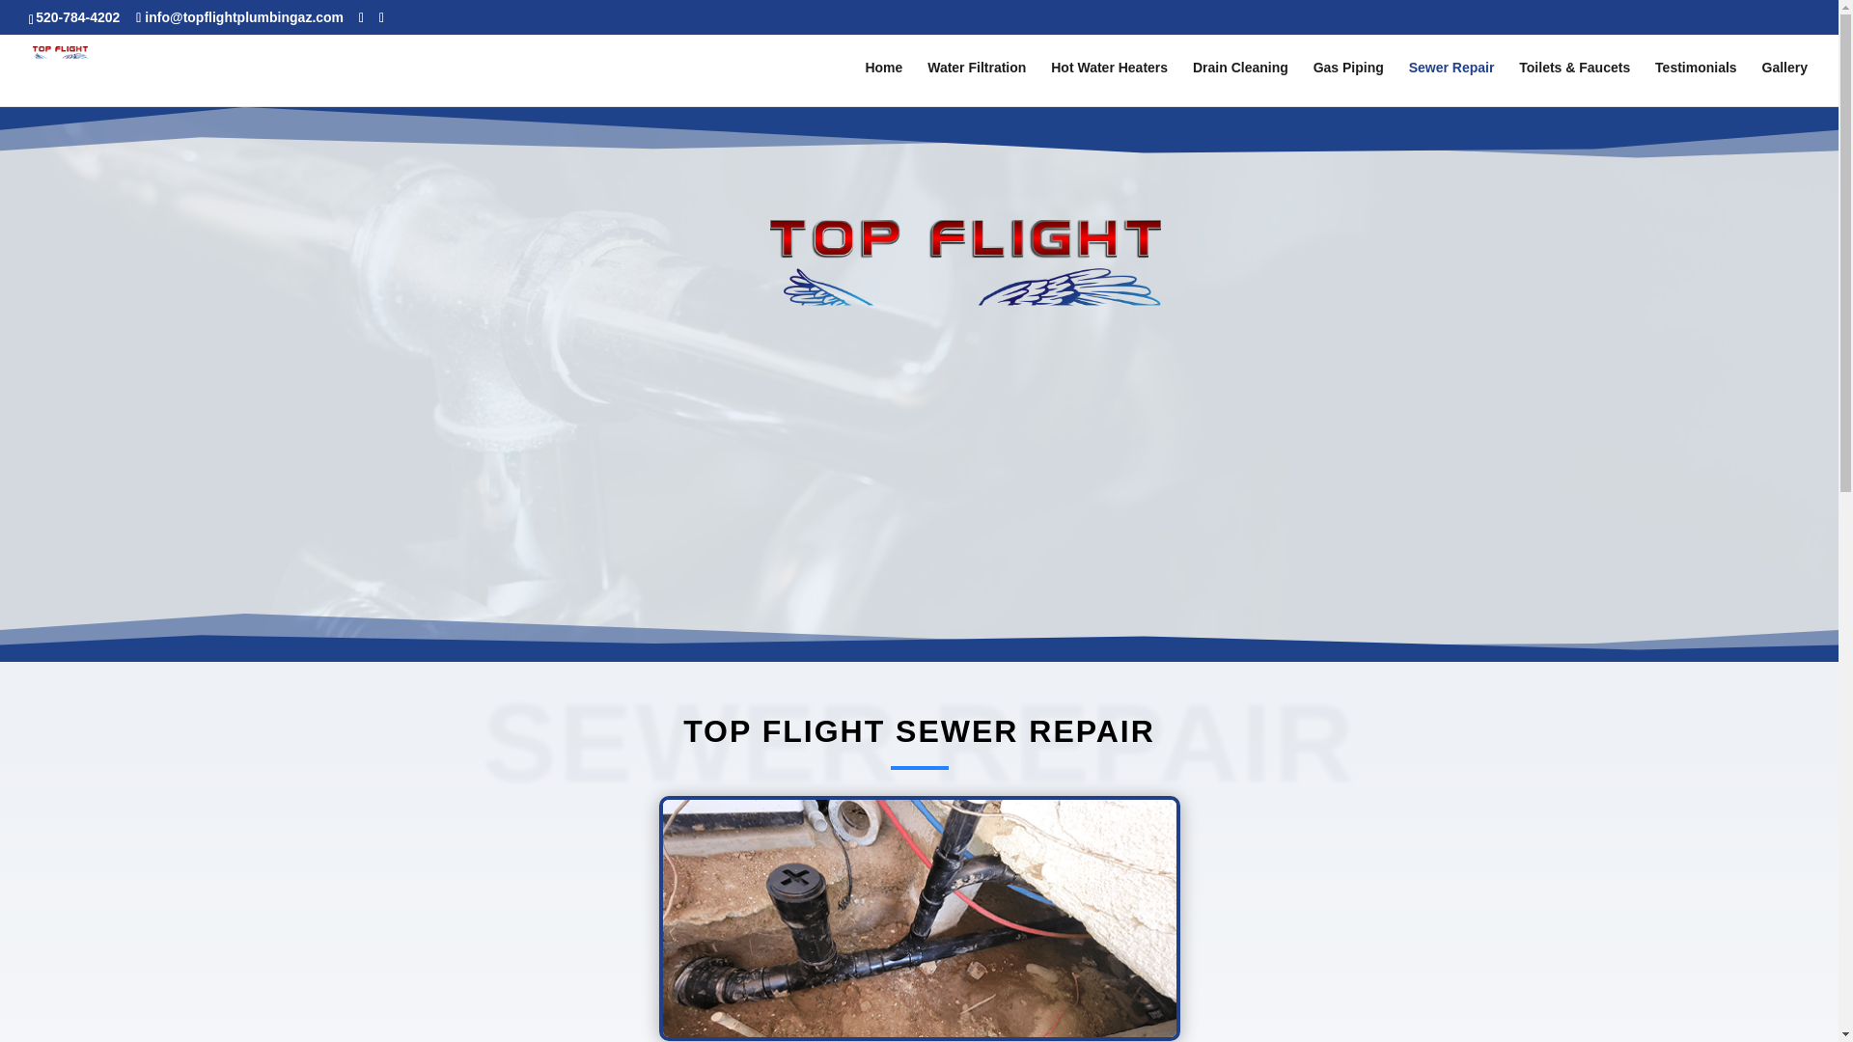  I want to click on Sewer Repair, so click(1452, 83).